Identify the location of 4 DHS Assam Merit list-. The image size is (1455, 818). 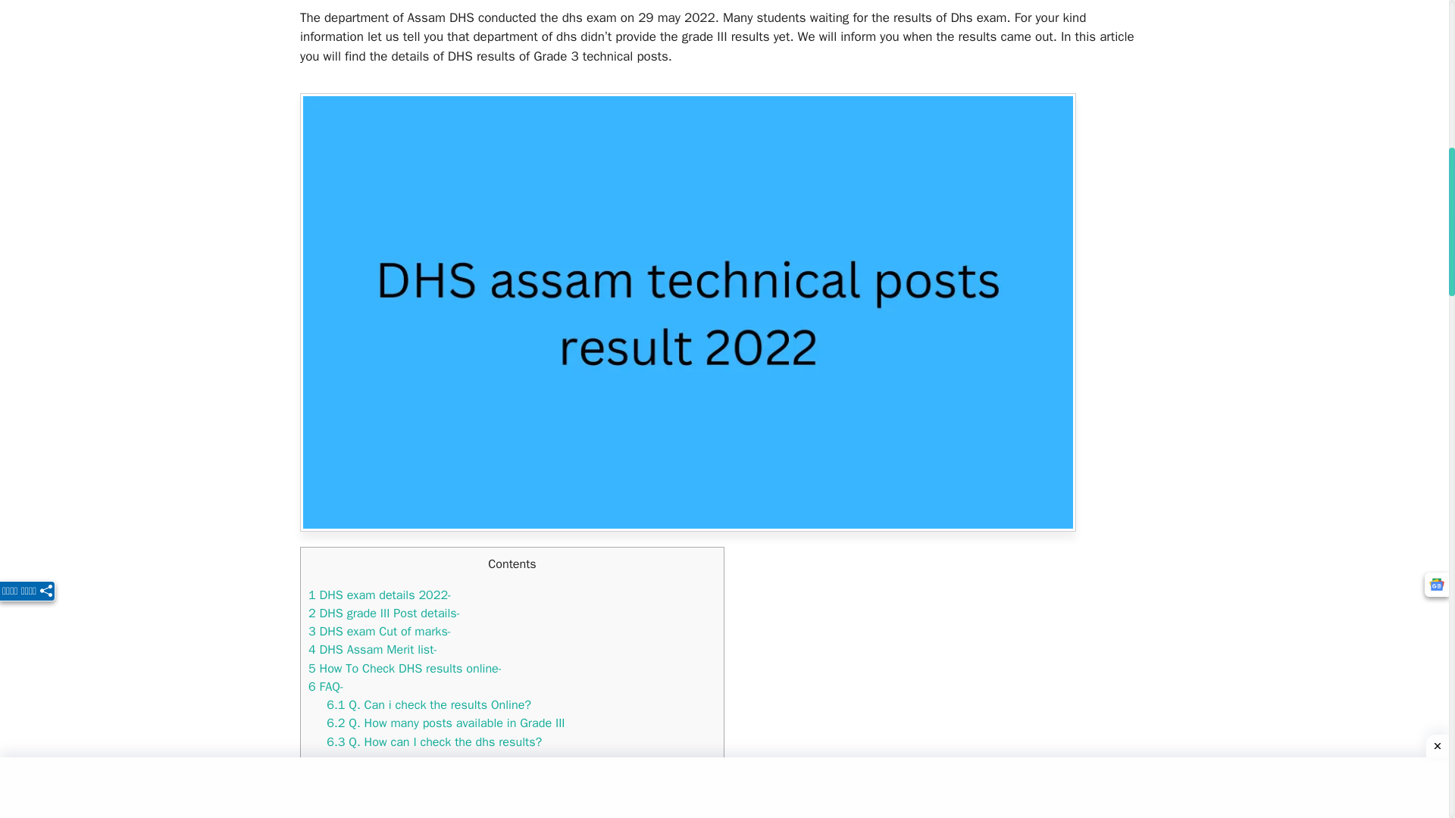
(373, 649).